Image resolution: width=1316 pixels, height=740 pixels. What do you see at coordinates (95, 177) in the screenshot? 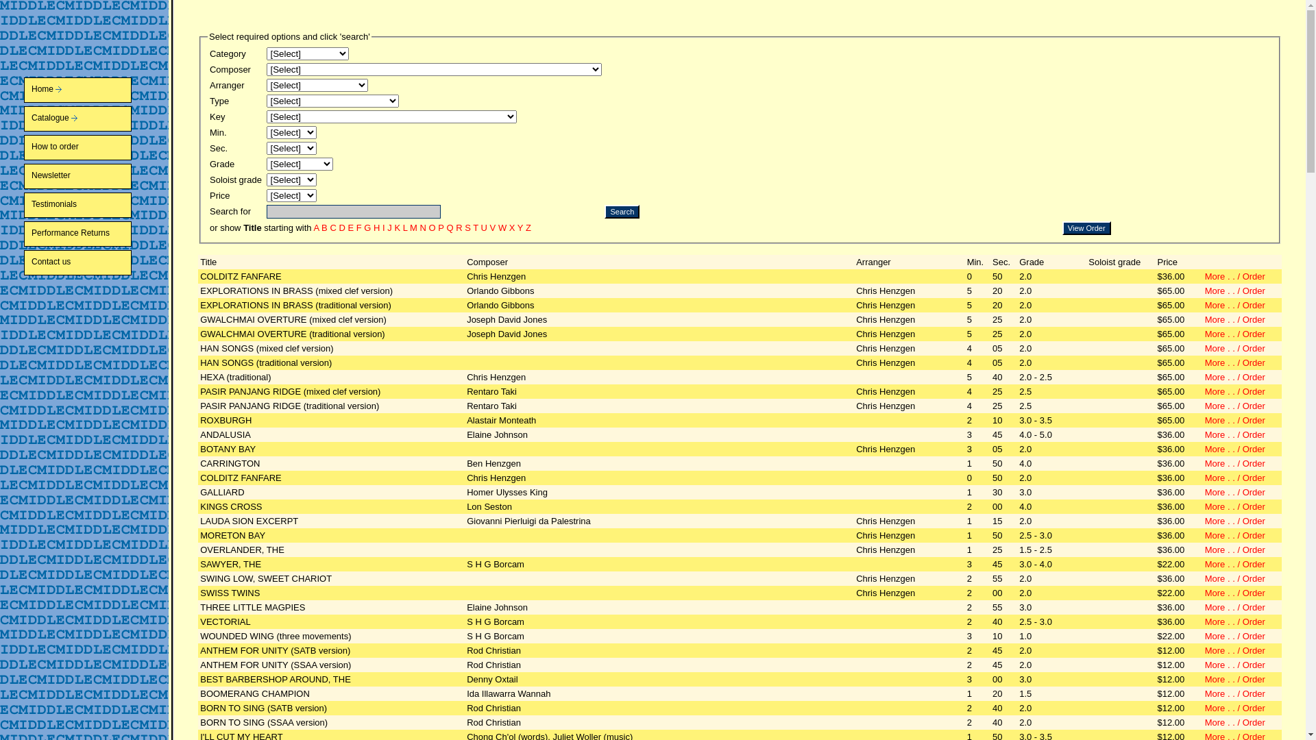
I see `Newsletter` at bounding box center [95, 177].